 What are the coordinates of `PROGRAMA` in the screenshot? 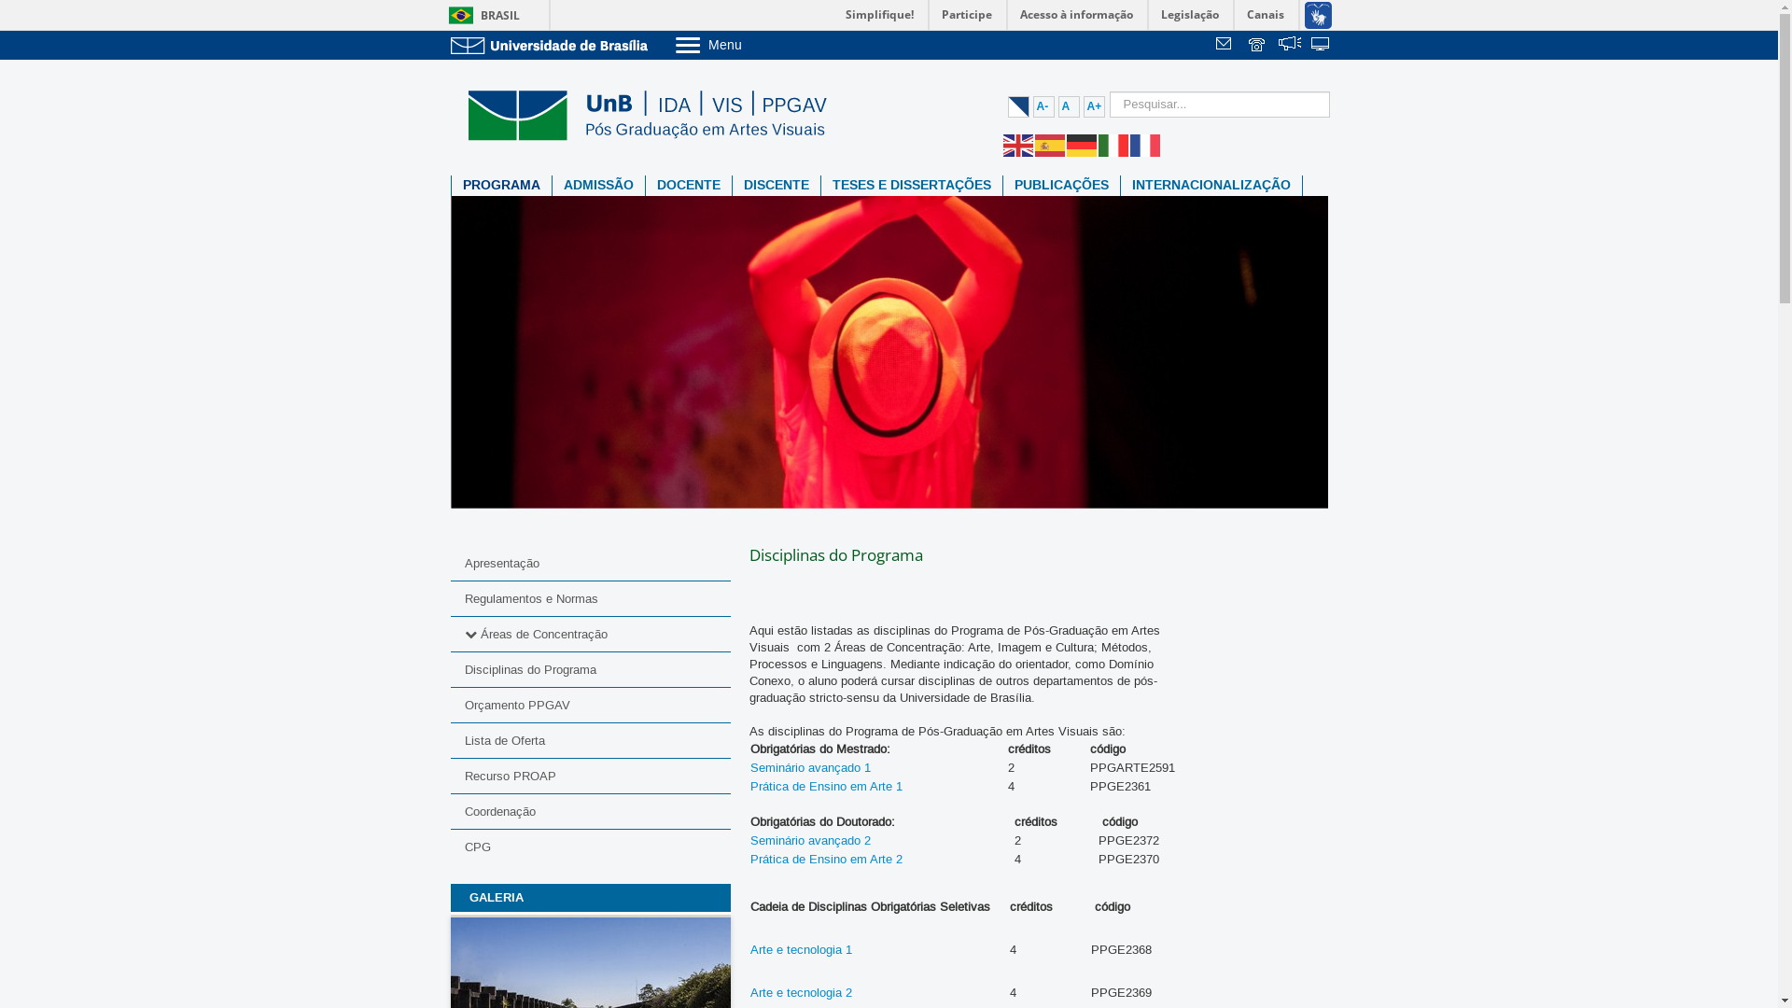 It's located at (502, 186).